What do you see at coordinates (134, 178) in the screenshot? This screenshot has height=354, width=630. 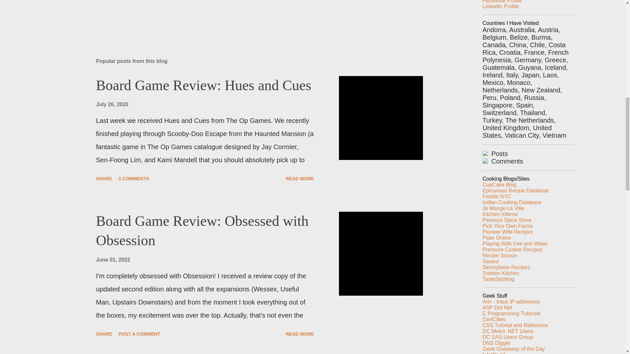 I see `3 COMMENTS` at bounding box center [134, 178].